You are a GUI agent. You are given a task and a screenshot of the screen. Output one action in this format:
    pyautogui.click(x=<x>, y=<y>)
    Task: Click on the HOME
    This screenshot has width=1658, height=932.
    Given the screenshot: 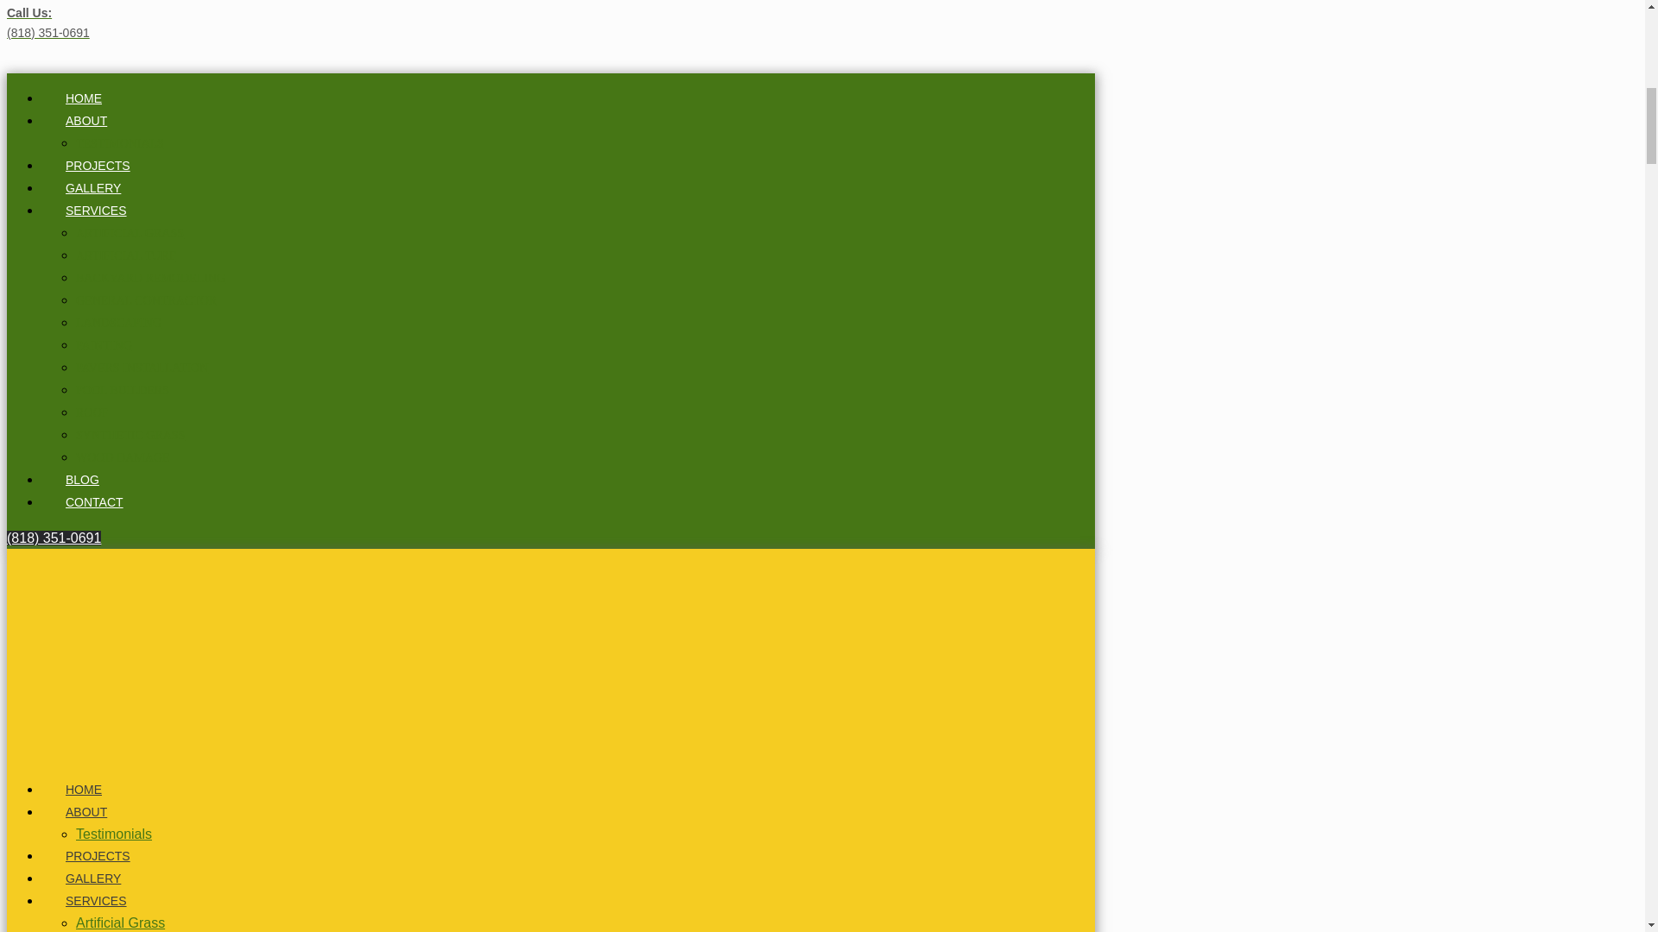 What is the action you would take?
    pyautogui.click(x=83, y=98)
    